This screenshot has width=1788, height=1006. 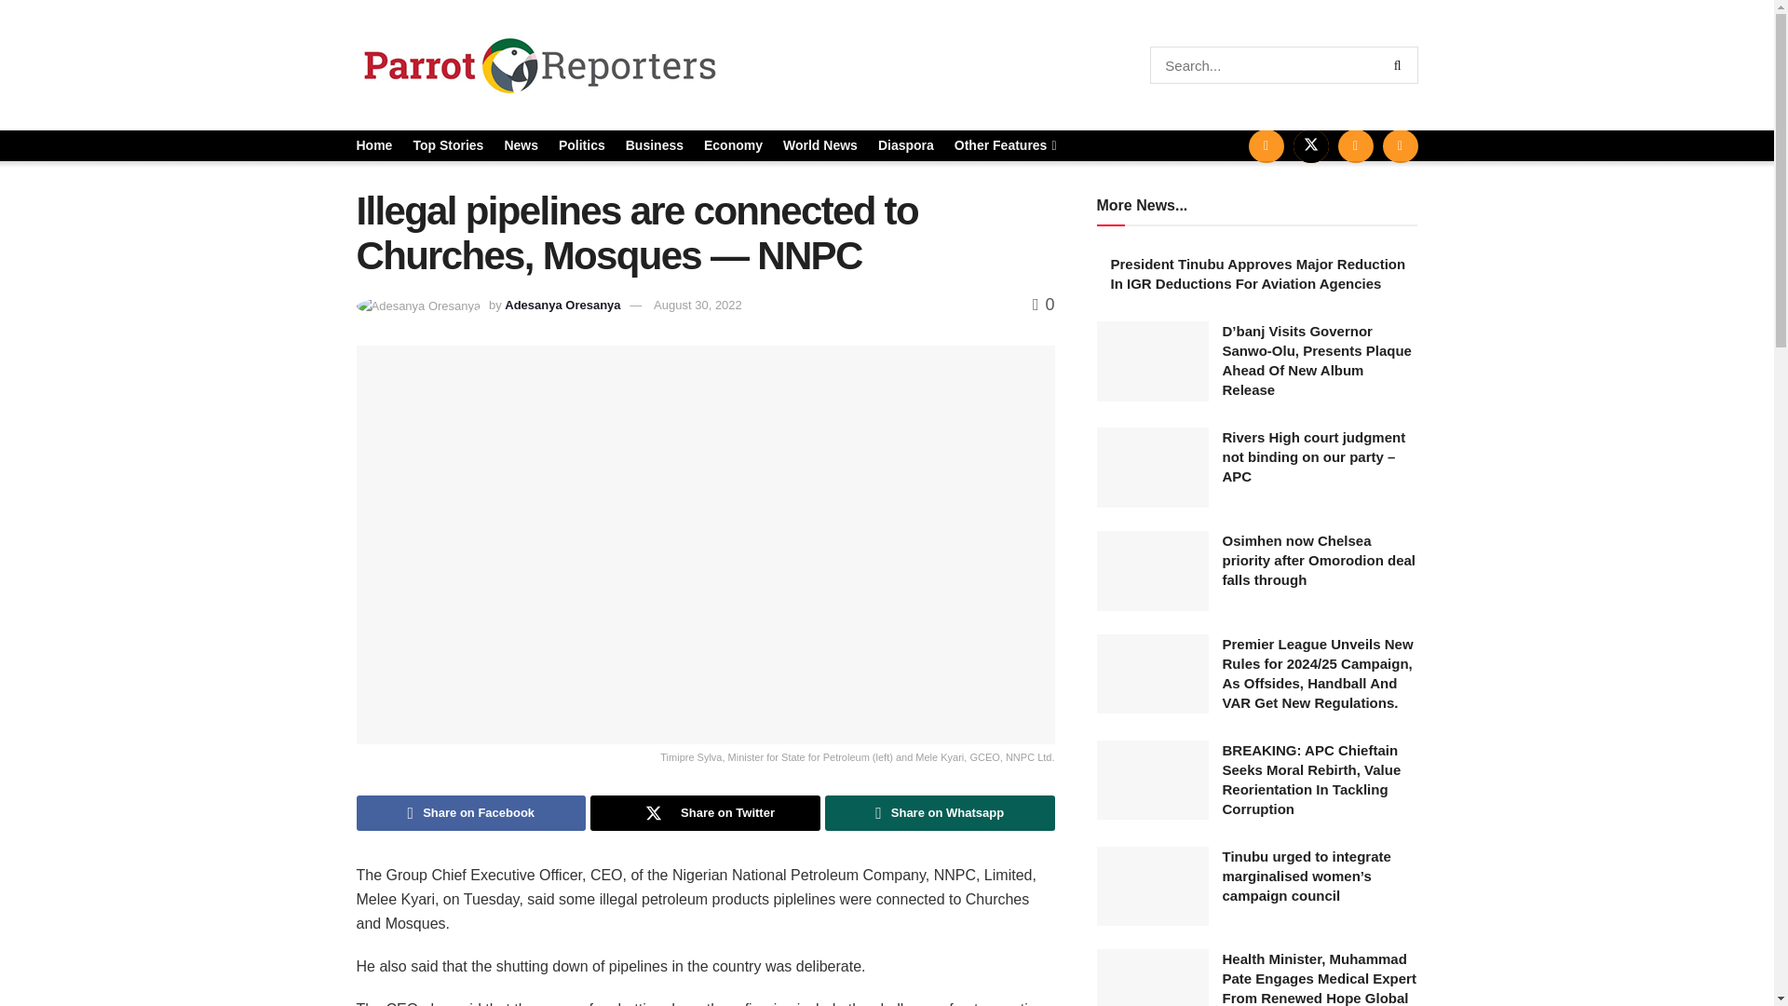 I want to click on August 30, 2022, so click(x=698, y=304).